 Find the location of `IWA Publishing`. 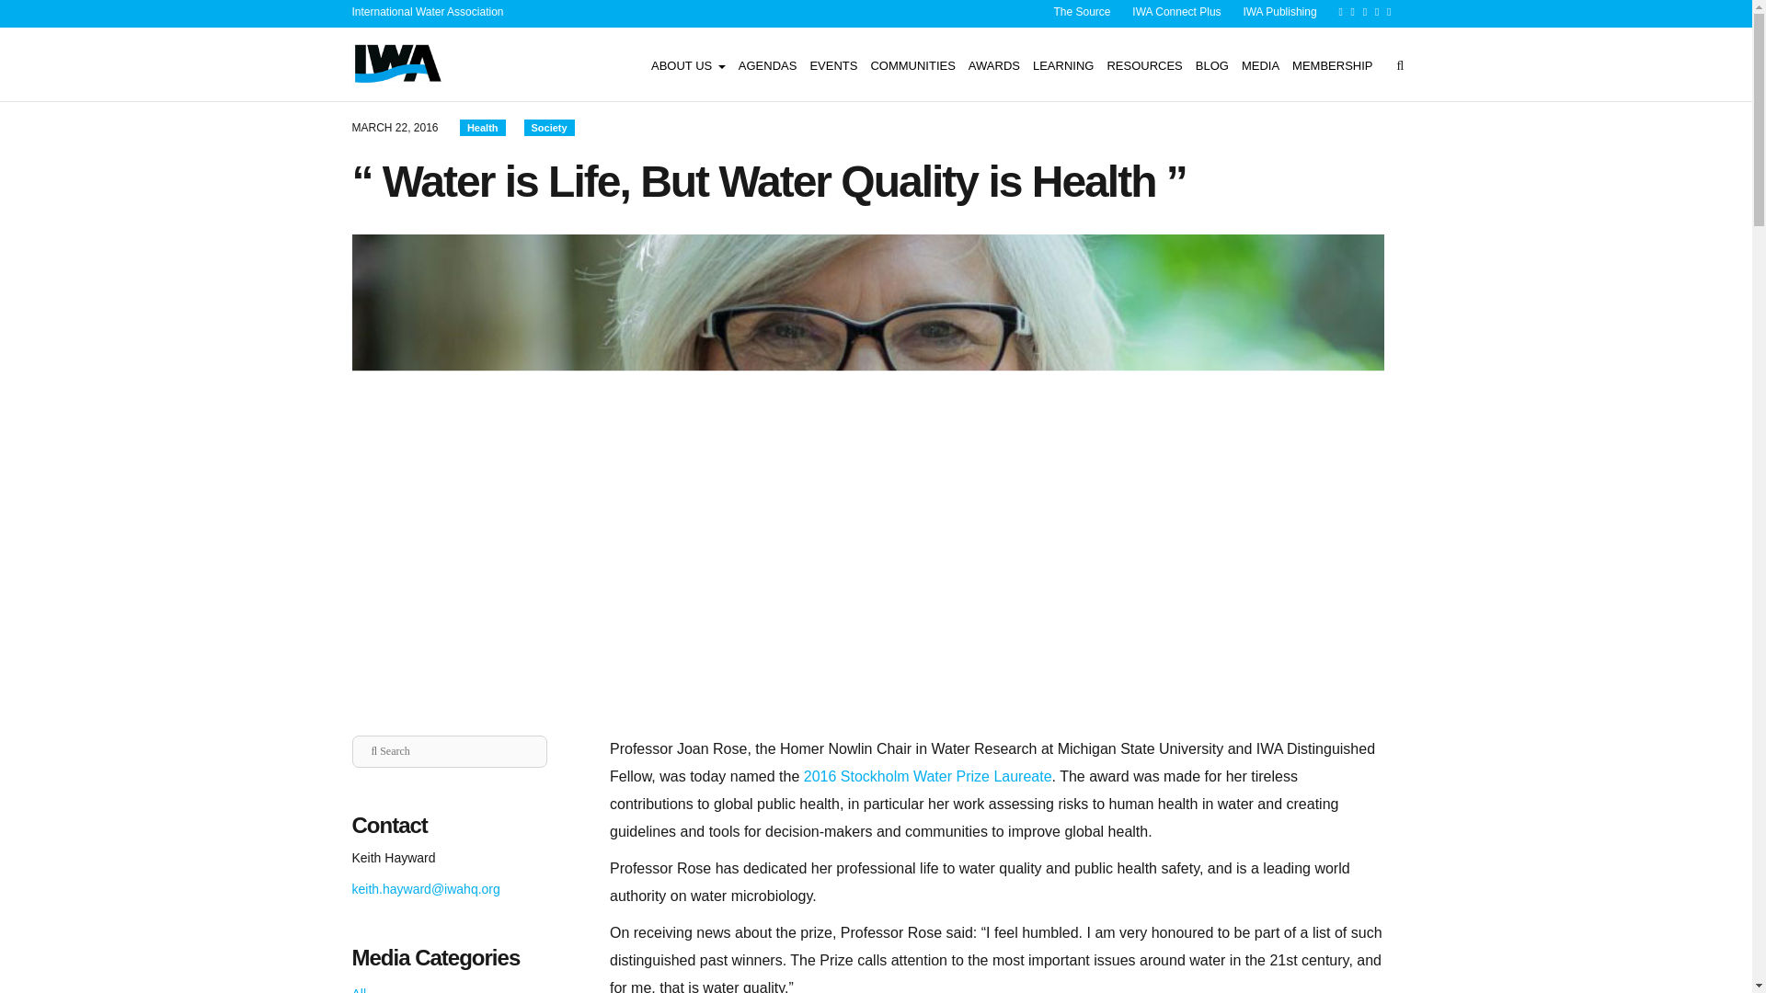

IWA Publishing is located at coordinates (1279, 12).